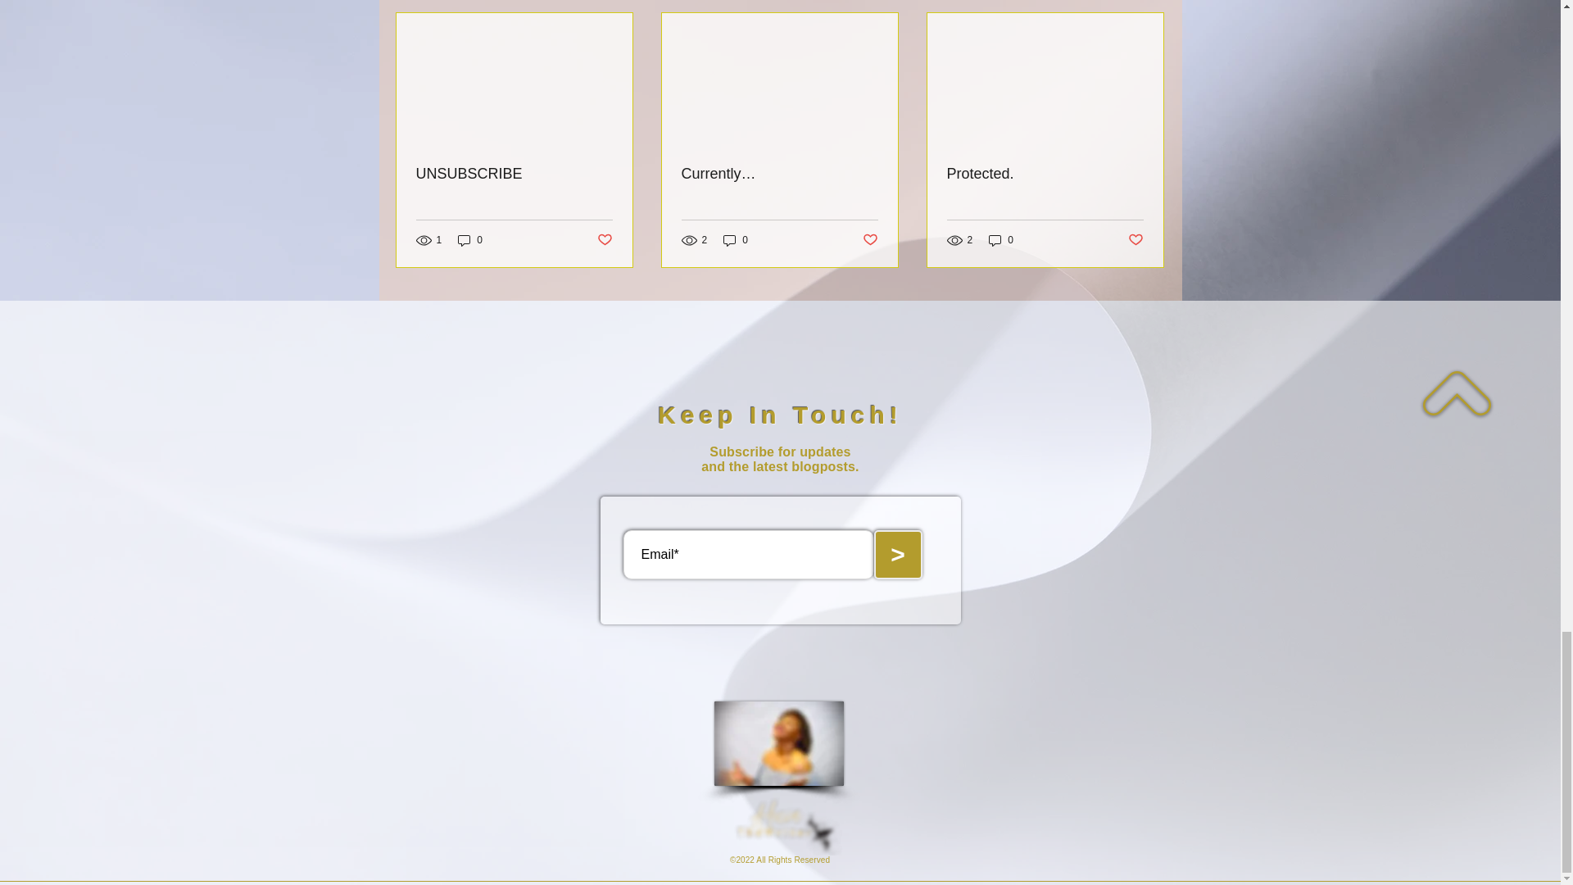  Describe the element at coordinates (515, 174) in the screenshot. I see `UNSUBSCRIBE` at that location.